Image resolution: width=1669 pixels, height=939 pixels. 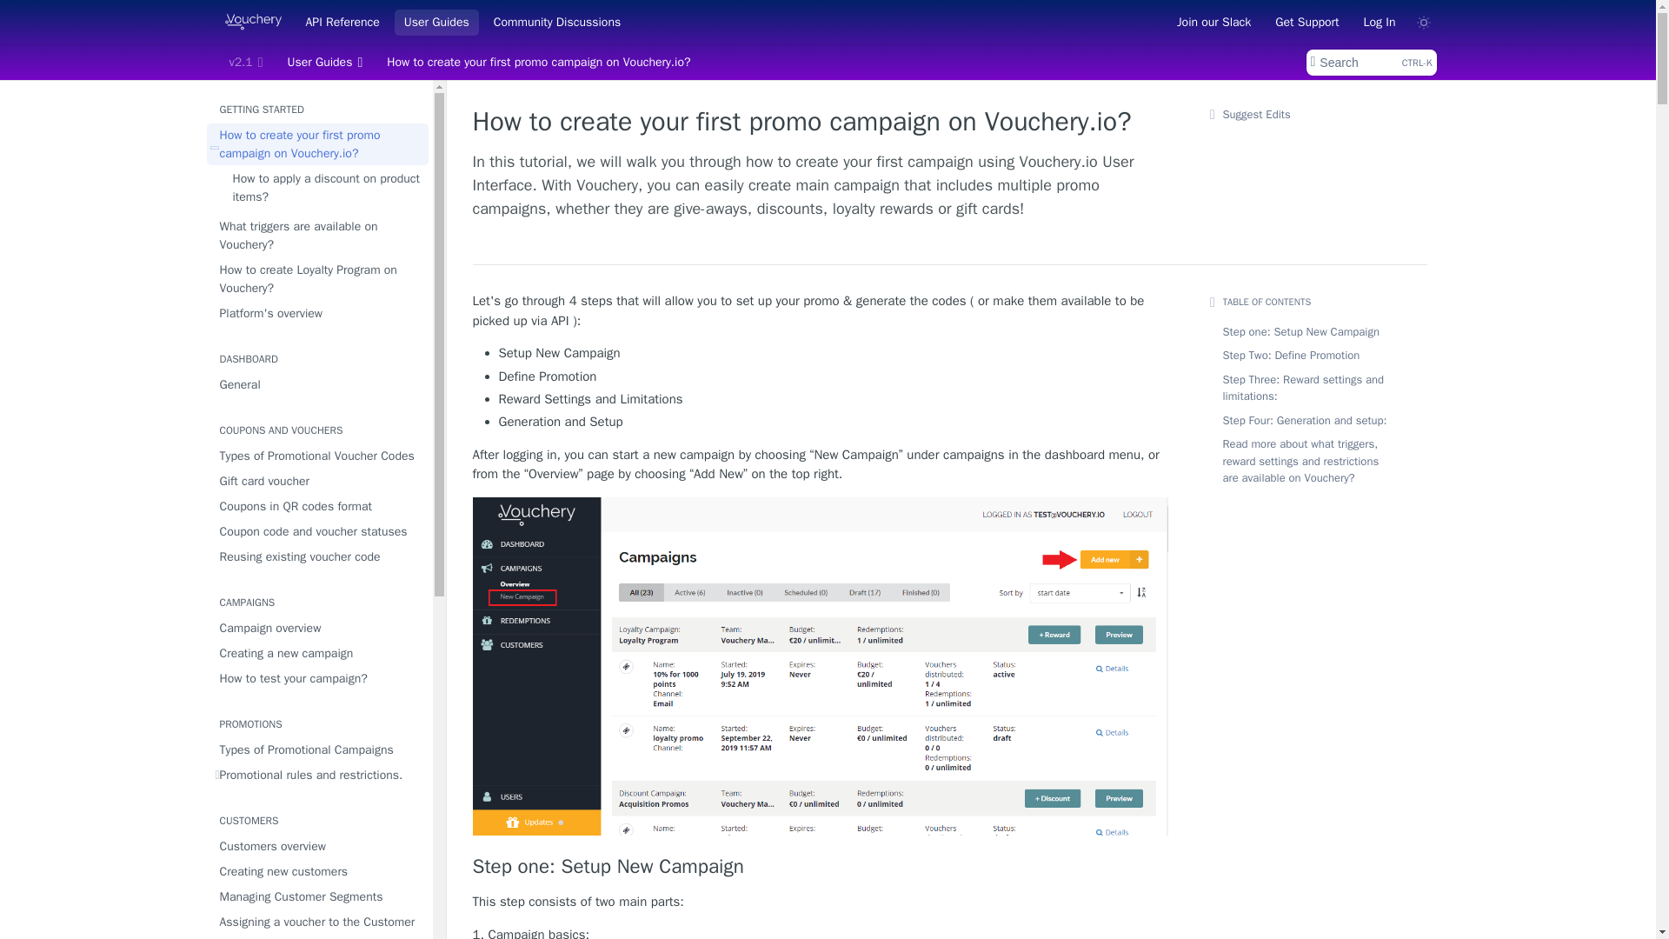 I want to click on How to create your first promo campaign on Vouchery.io?, so click(x=318, y=144).